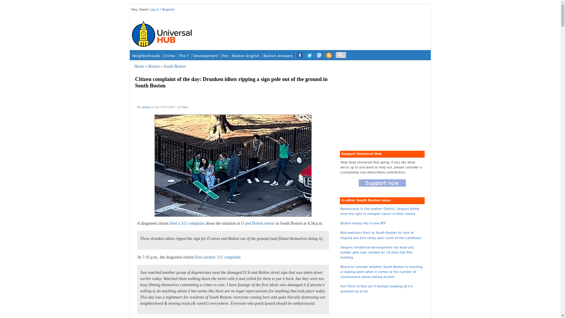 This screenshot has width=565, height=318. Describe the element at coordinates (218, 257) in the screenshot. I see `filed another 311 complaint` at that location.